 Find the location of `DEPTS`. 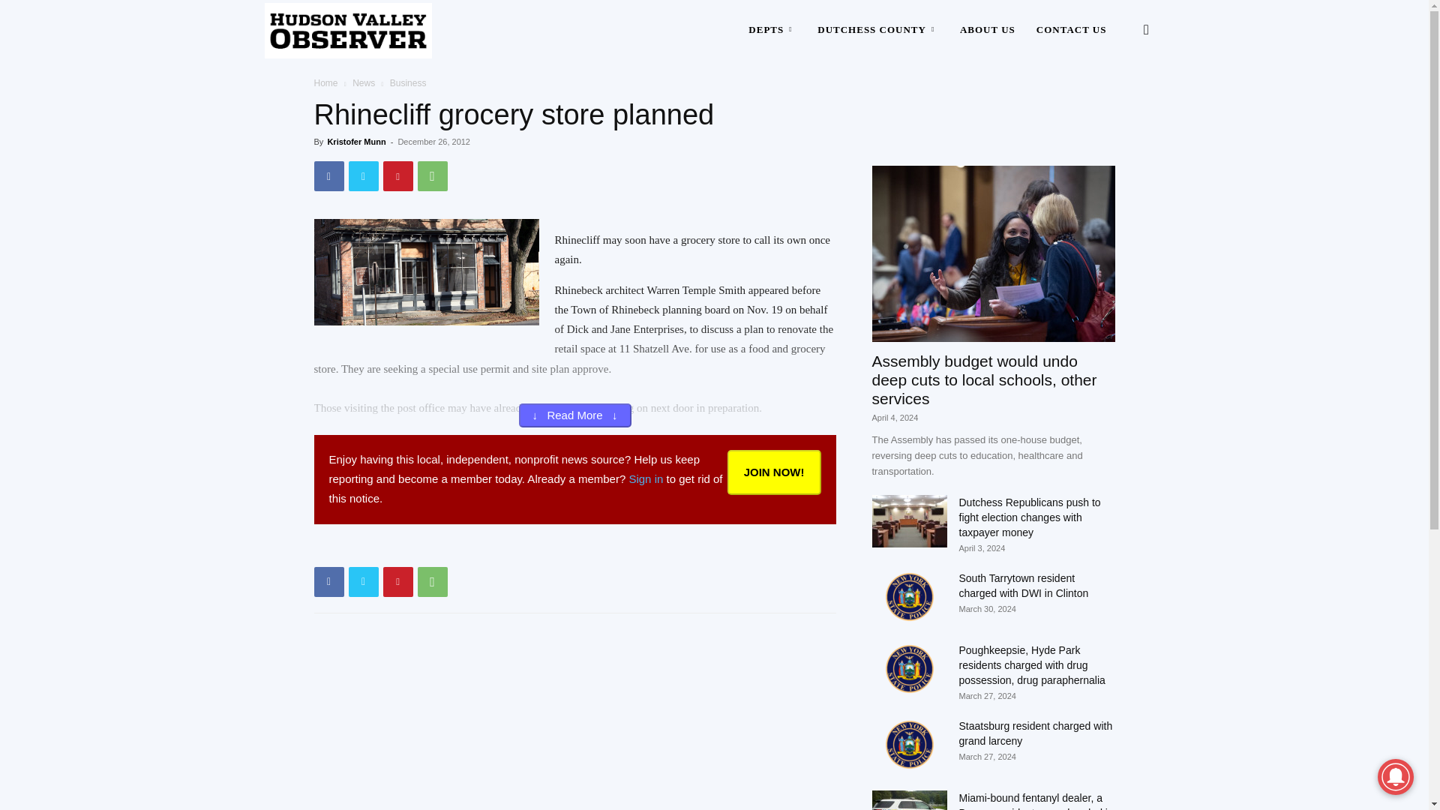

DEPTS is located at coordinates (772, 30).